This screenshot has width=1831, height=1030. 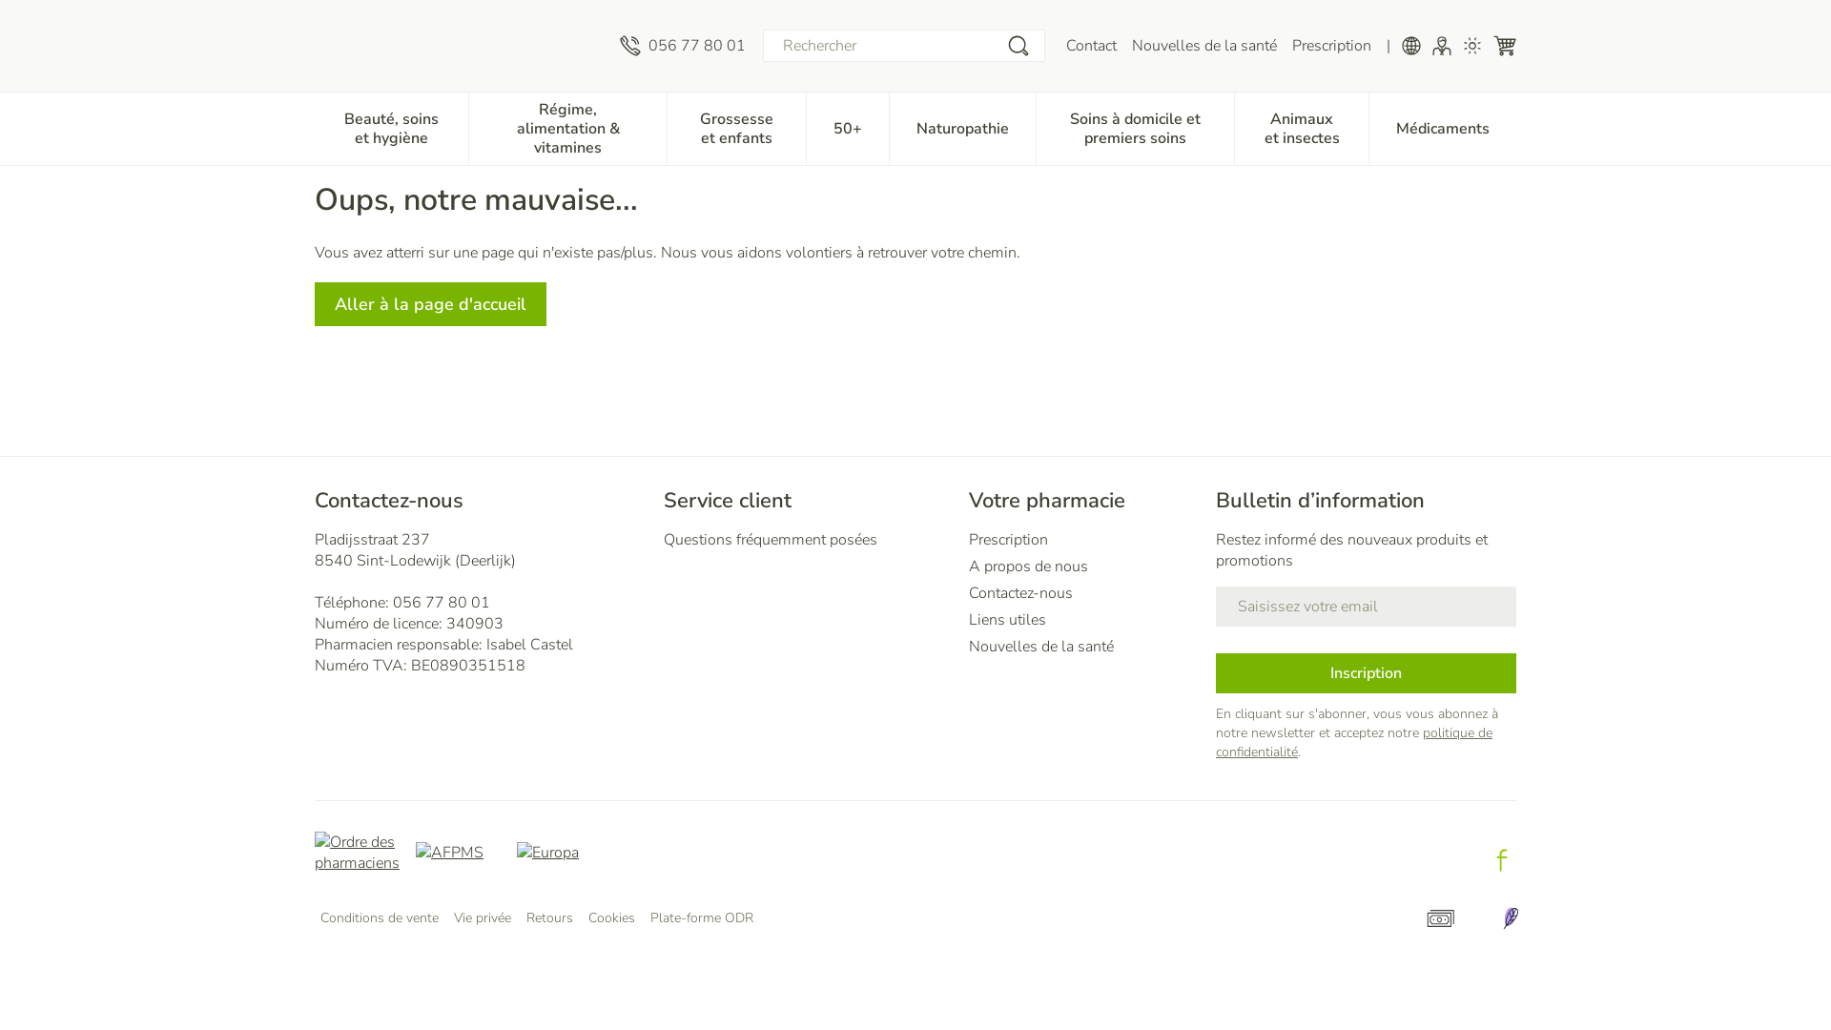 What do you see at coordinates (736, 127) in the screenshot?
I see `Grossesse et enfants` at bounding box center [736, 127].